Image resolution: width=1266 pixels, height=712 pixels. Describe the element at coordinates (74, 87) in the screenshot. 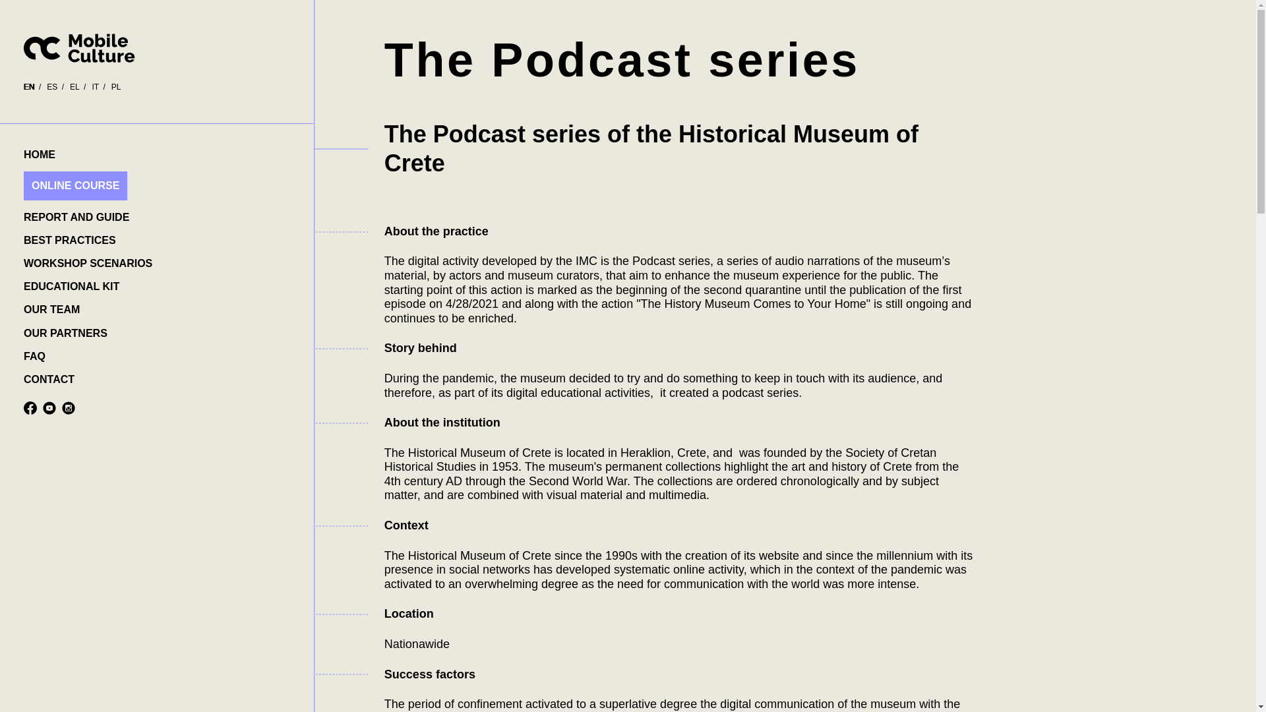

I see `EL` at that location.